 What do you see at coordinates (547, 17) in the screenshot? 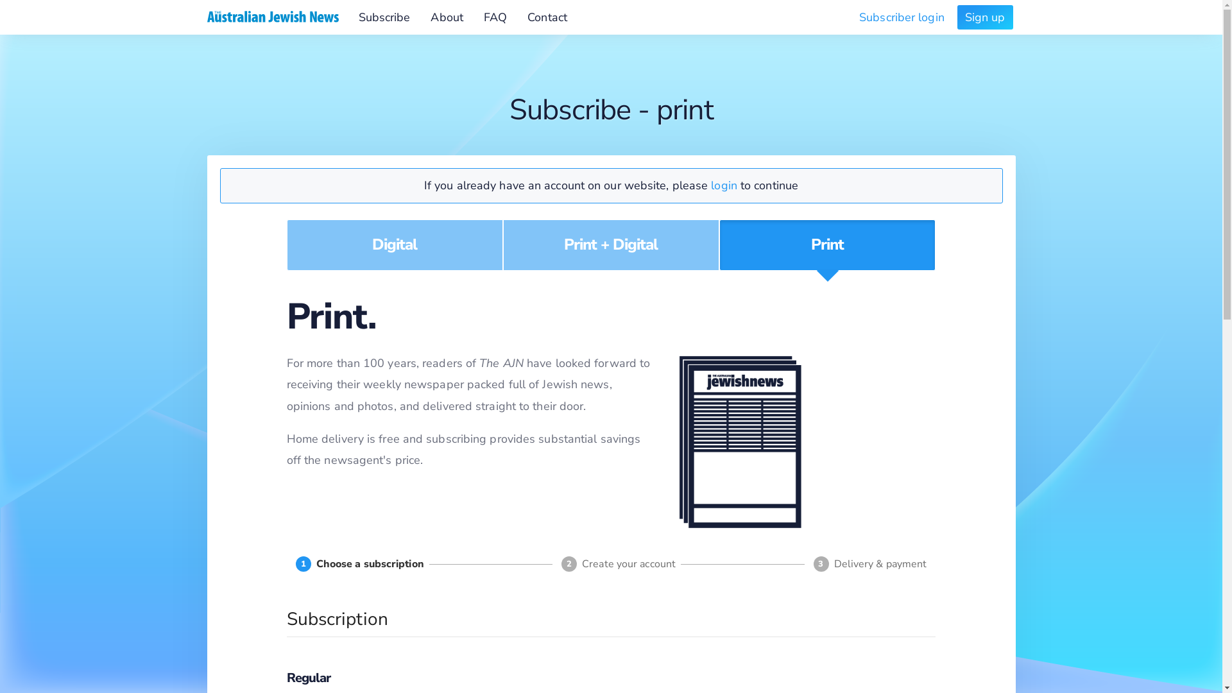
I see `Contact` at bounding box center [547, 17].